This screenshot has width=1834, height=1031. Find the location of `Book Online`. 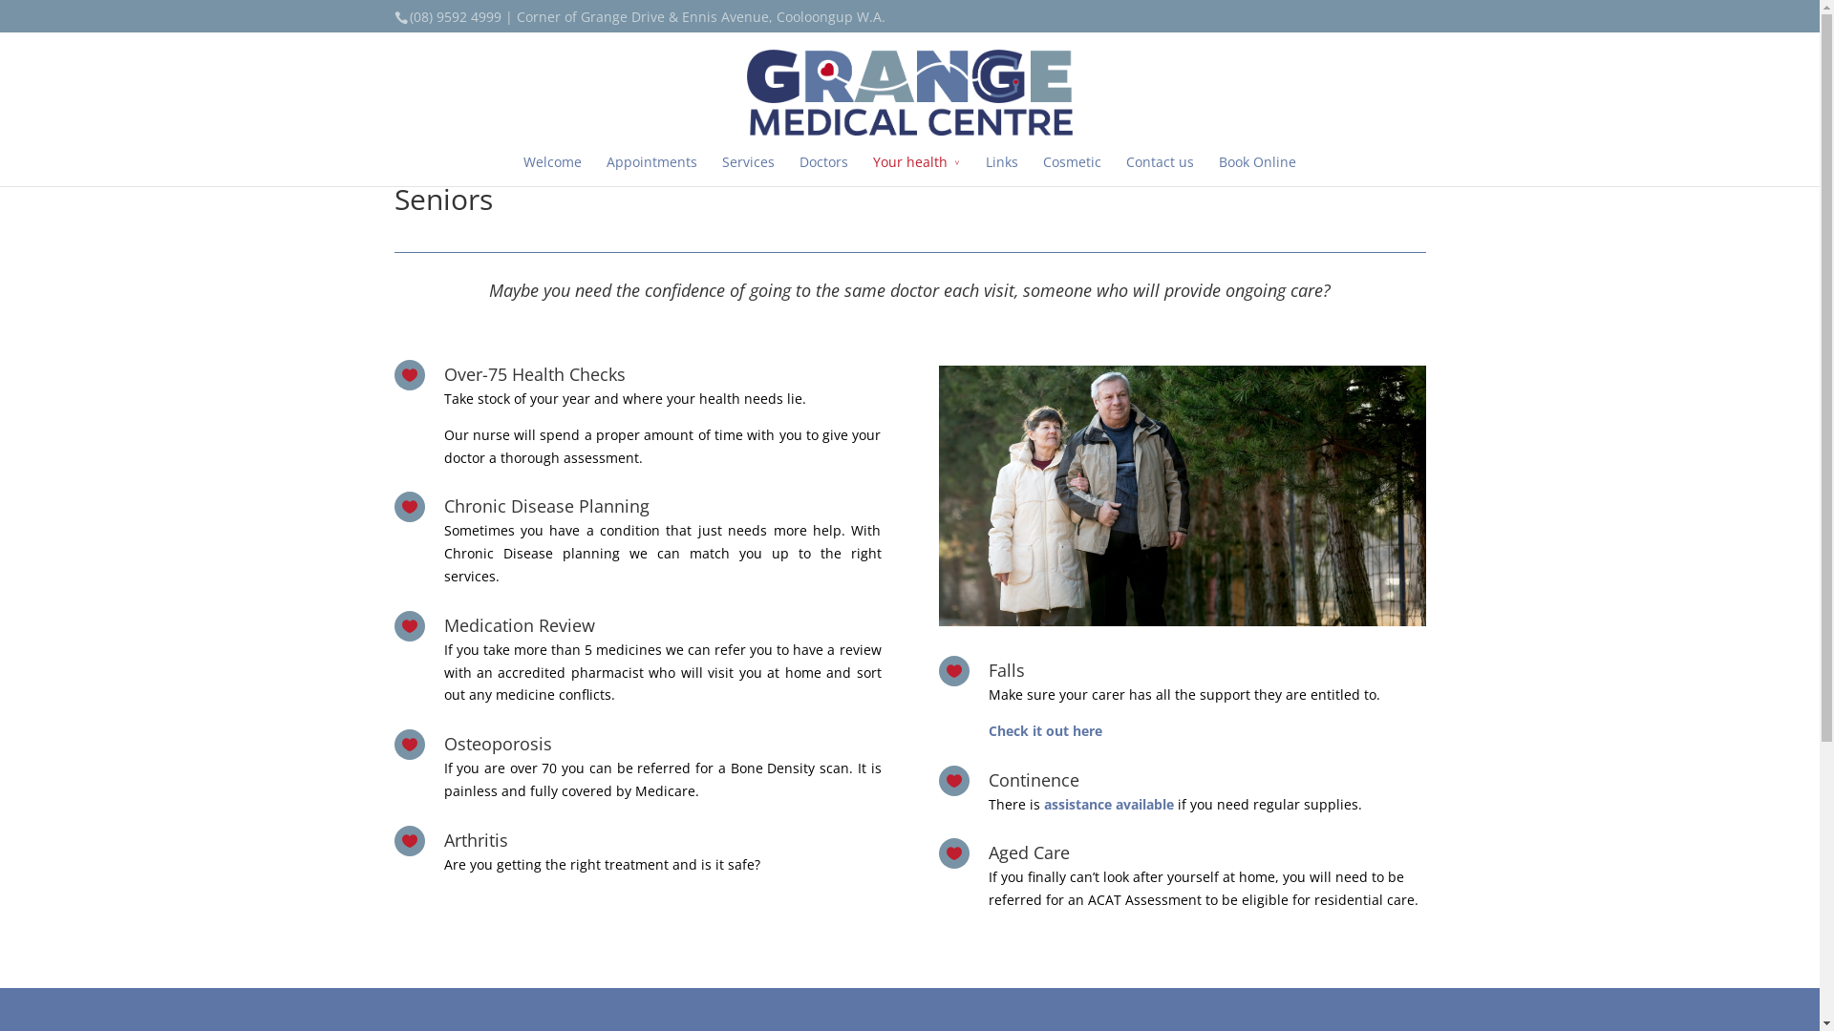

Book Online is located at coordinates (1257, 168).